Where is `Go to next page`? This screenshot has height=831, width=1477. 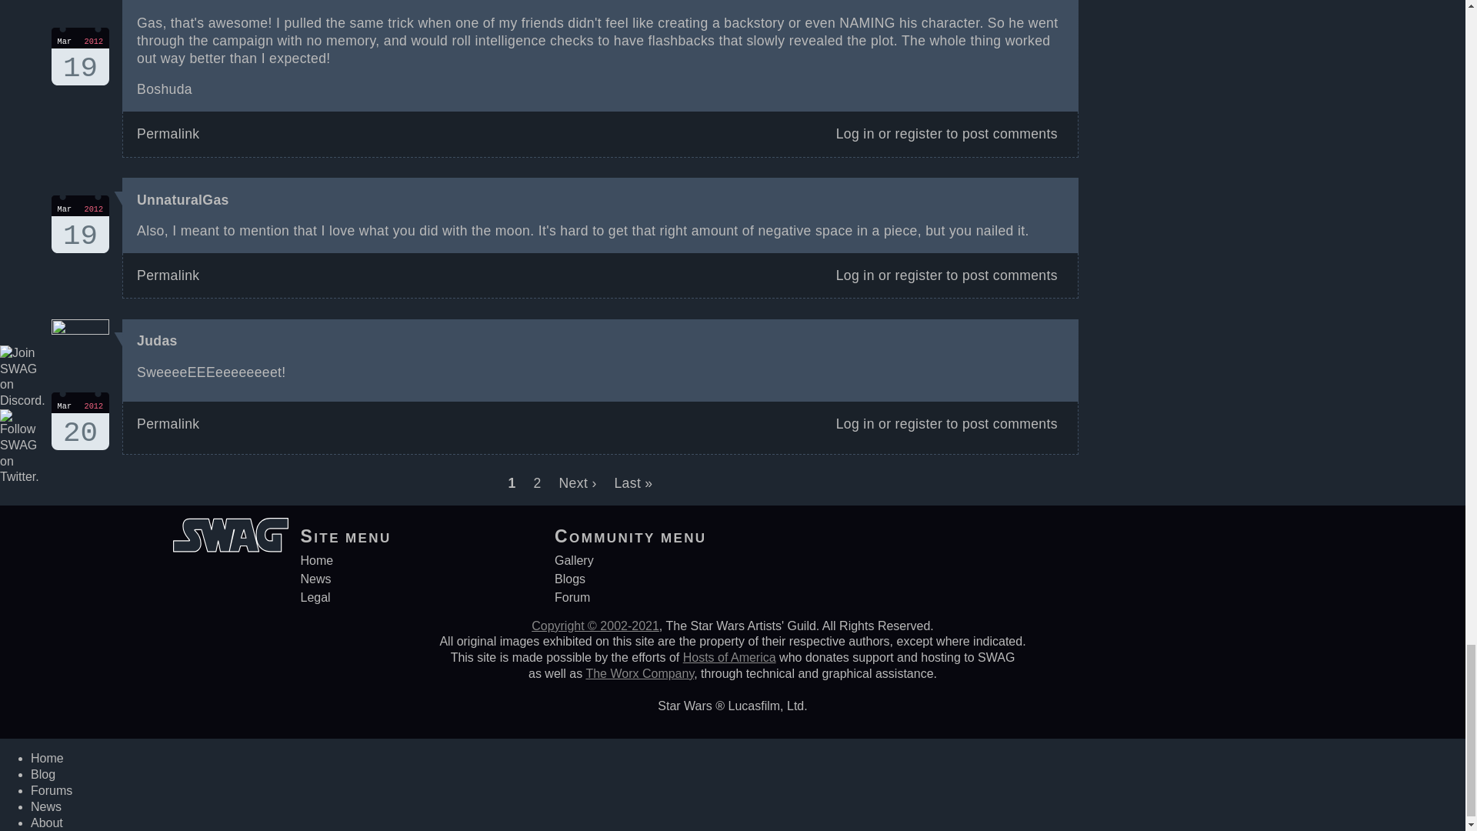
Go to next page is located at coordinates (80, 421).